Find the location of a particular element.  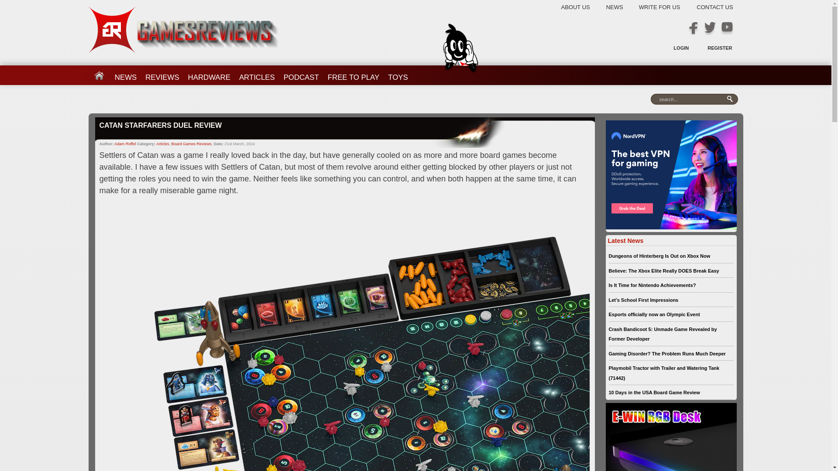

Follow Us On Youtube is located at coordinates (726, 28).